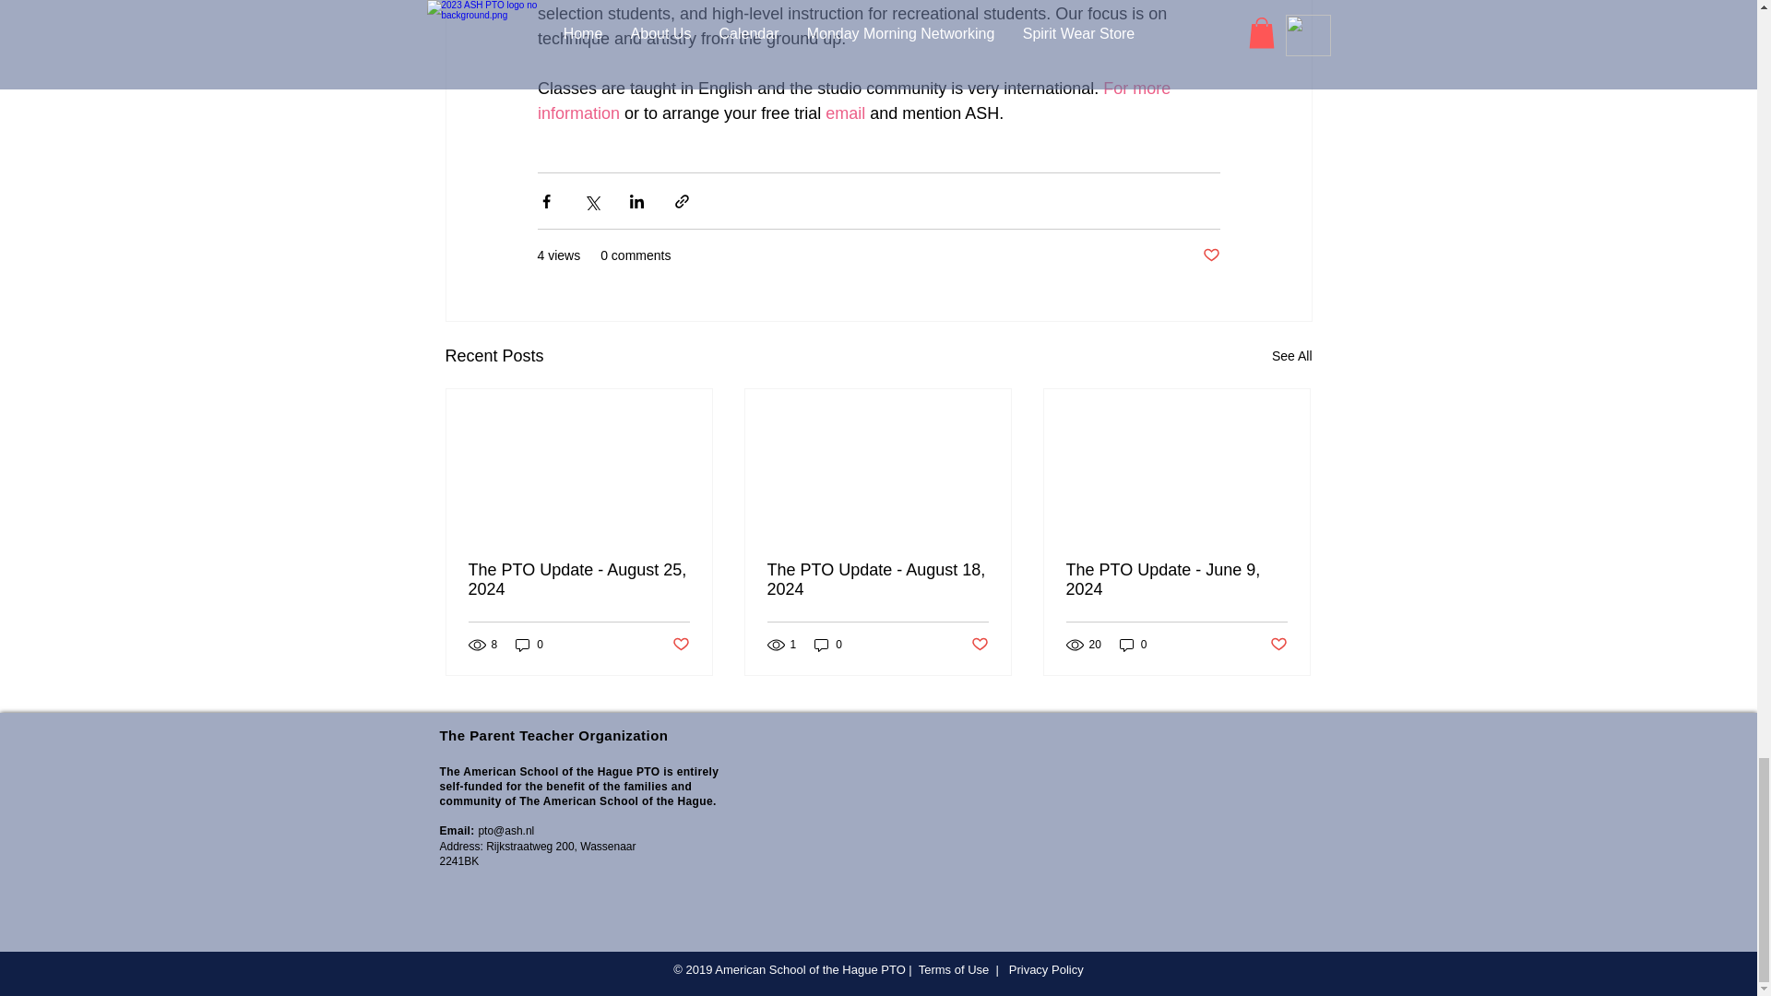 The height and width of the screenshot is (996, 1771). Describe the element at coordinates (1210, 255) in the screenshot. I see `Post not marked as liked` at that location.